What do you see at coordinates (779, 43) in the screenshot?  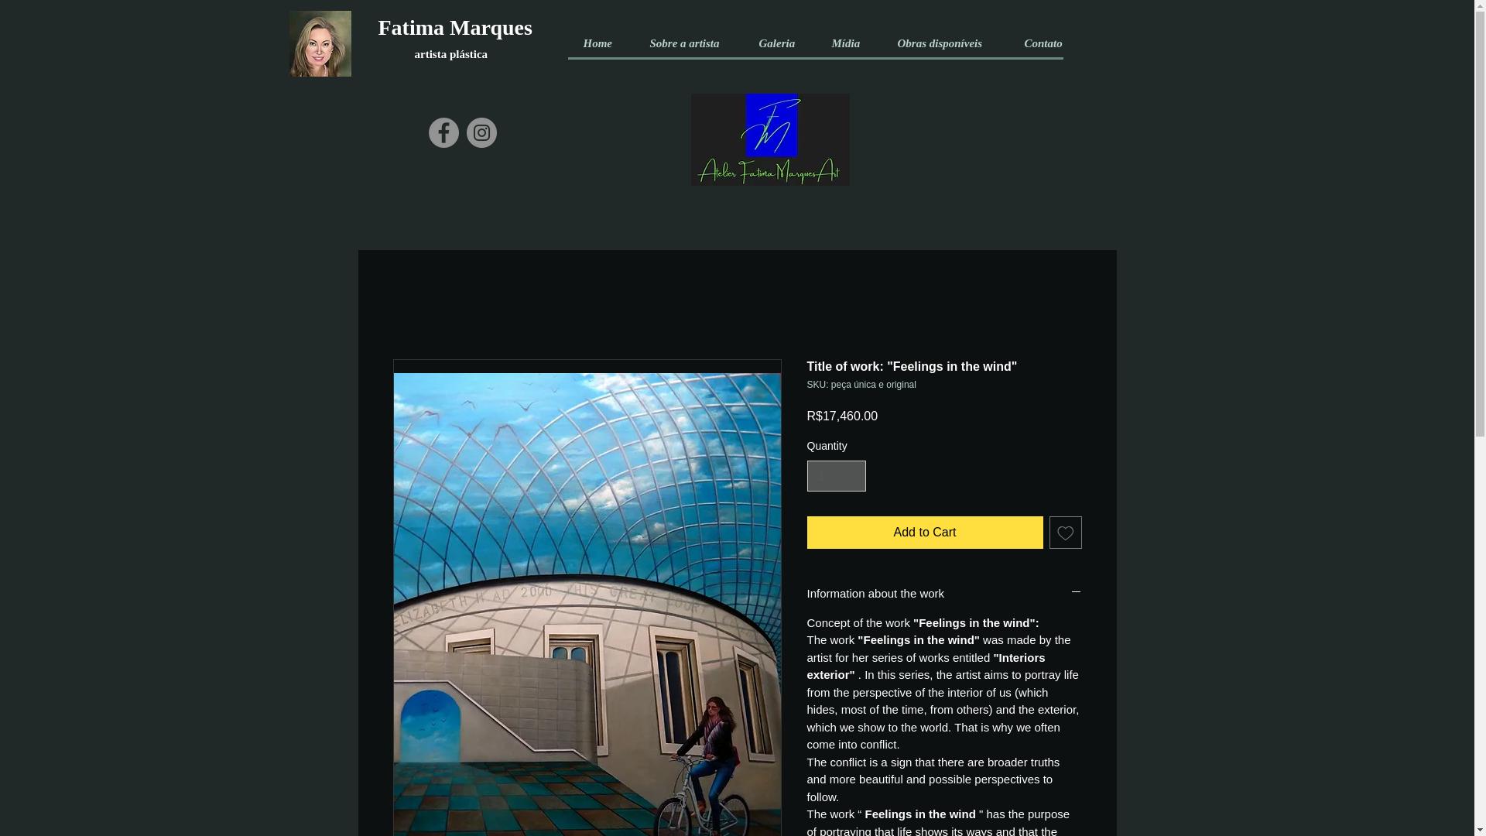 I see `Galeria` at bounding box center [779, 43].